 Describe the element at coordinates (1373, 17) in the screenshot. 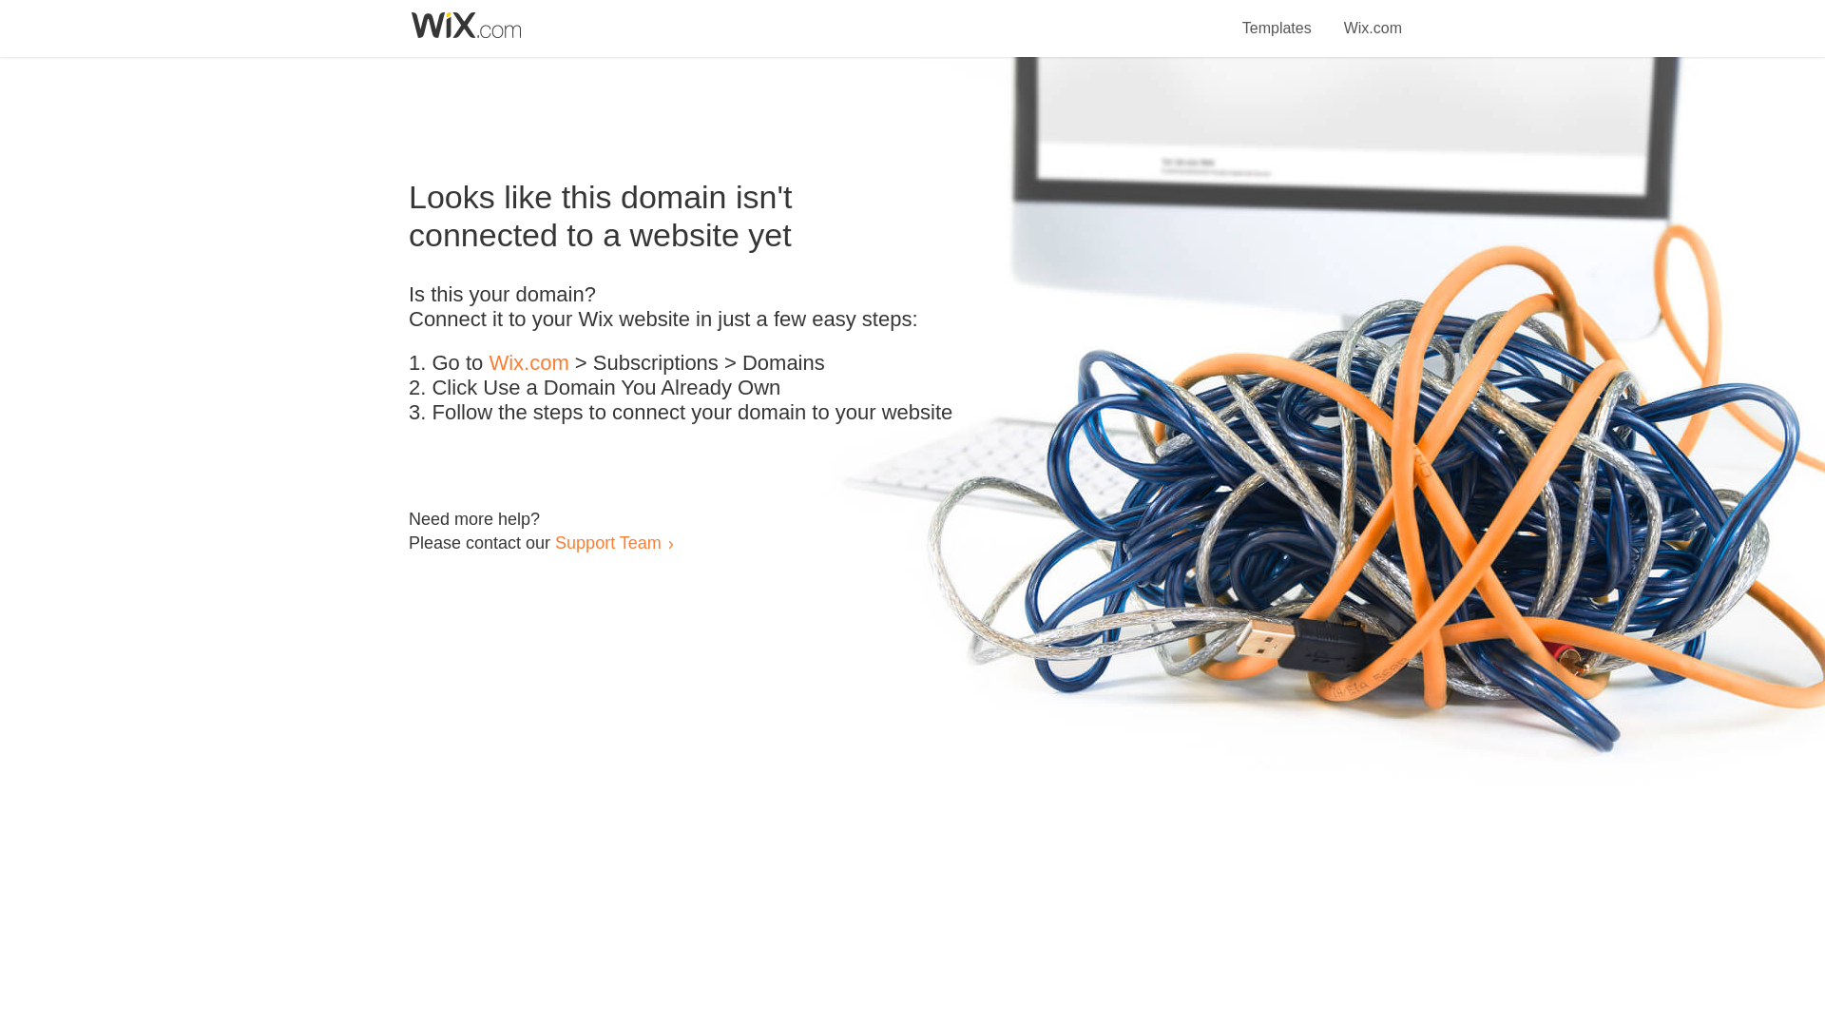

I see `Wix.com` at that location.